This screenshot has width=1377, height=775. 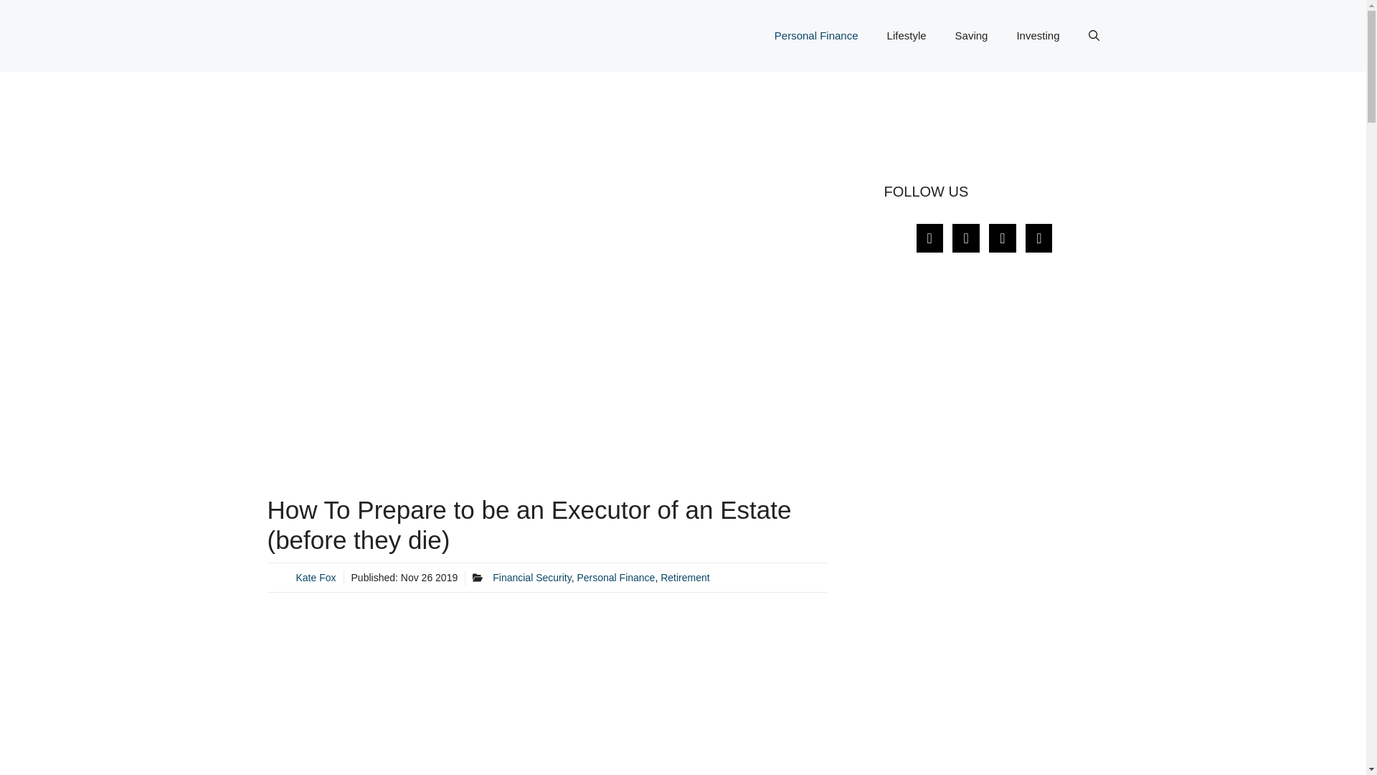 I want to click on Financial Security, so click(x=532, y=578).